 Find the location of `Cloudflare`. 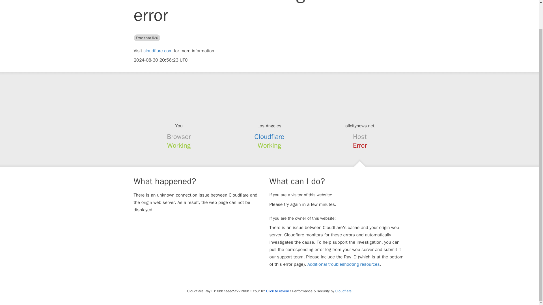

Cloudflare is located at coordinates (343, 291).